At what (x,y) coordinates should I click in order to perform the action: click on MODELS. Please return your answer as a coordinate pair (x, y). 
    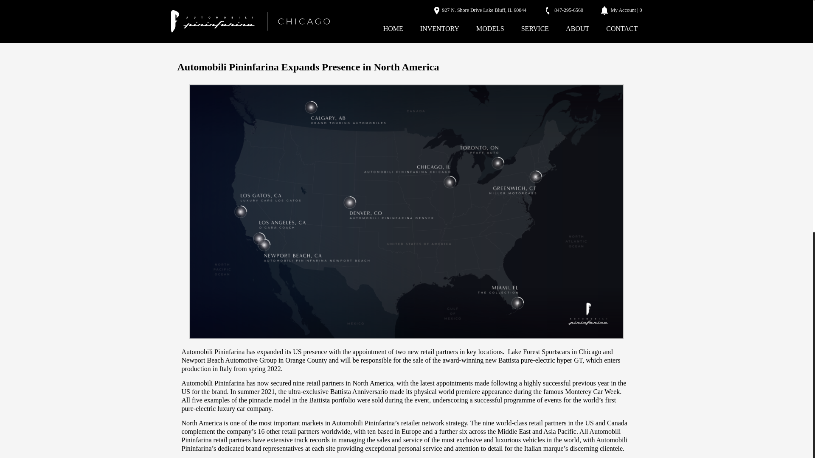
    Looking at the image, I should click on (490, 28).